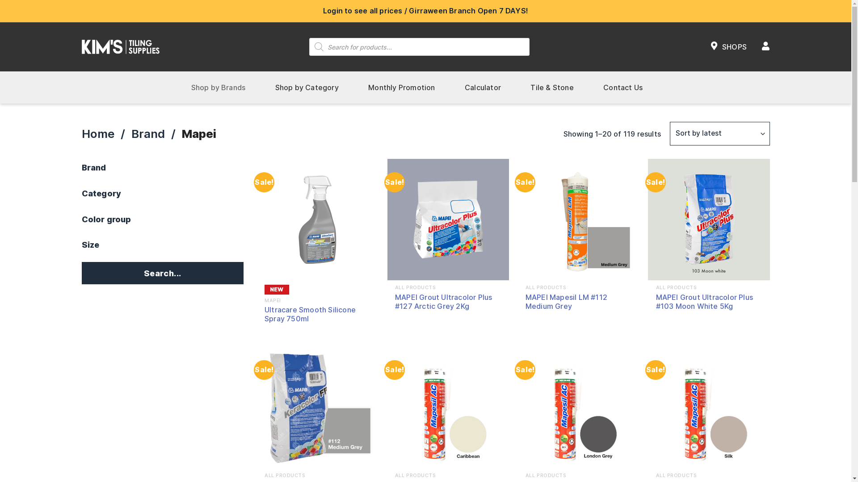 The width and height of the screenshot is (858, 482). I want to click on MAPEI Grout Ultracolor Plus #103 Moon White 5Kg, so click(709, 302).